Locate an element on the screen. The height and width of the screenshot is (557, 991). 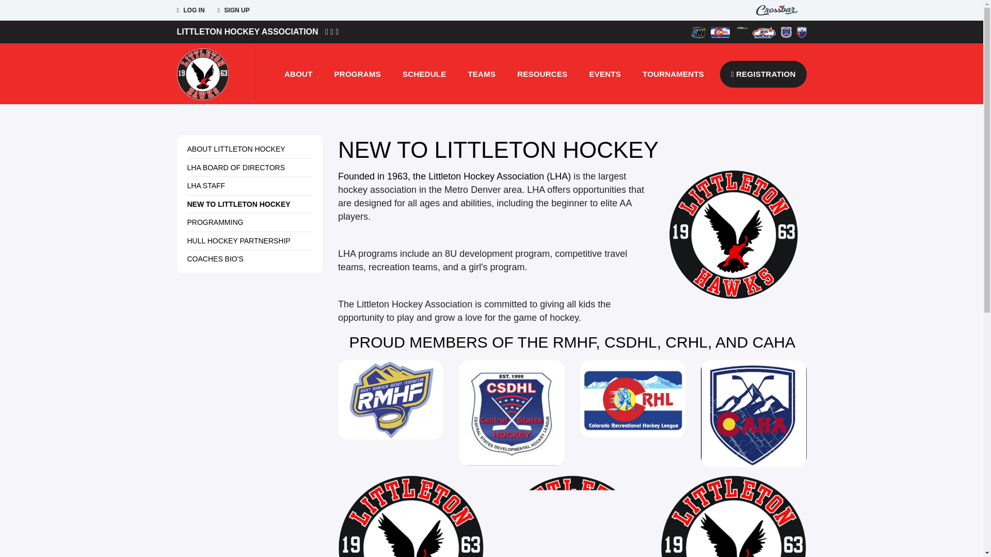
ABOUT is located at coordinates (298, 73).